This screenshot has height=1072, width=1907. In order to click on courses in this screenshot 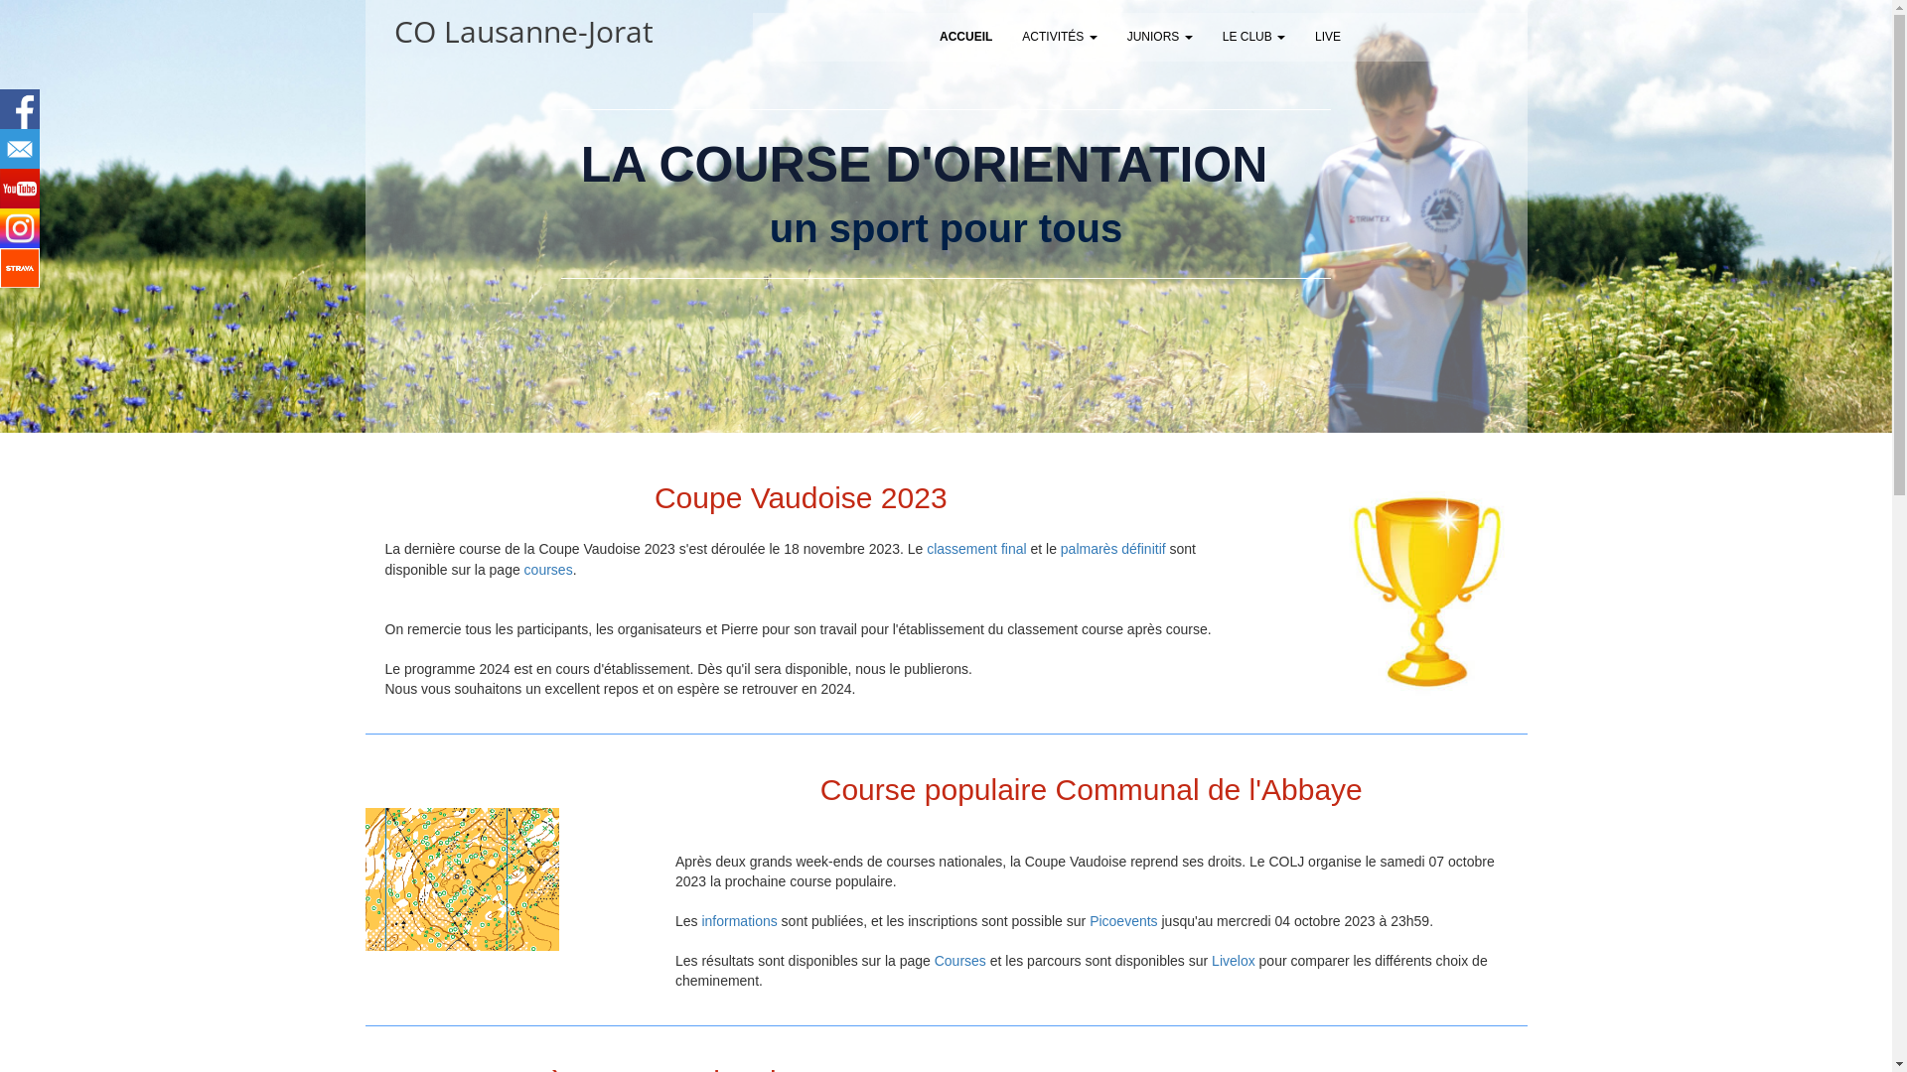, I will do `click(548, 570)`.